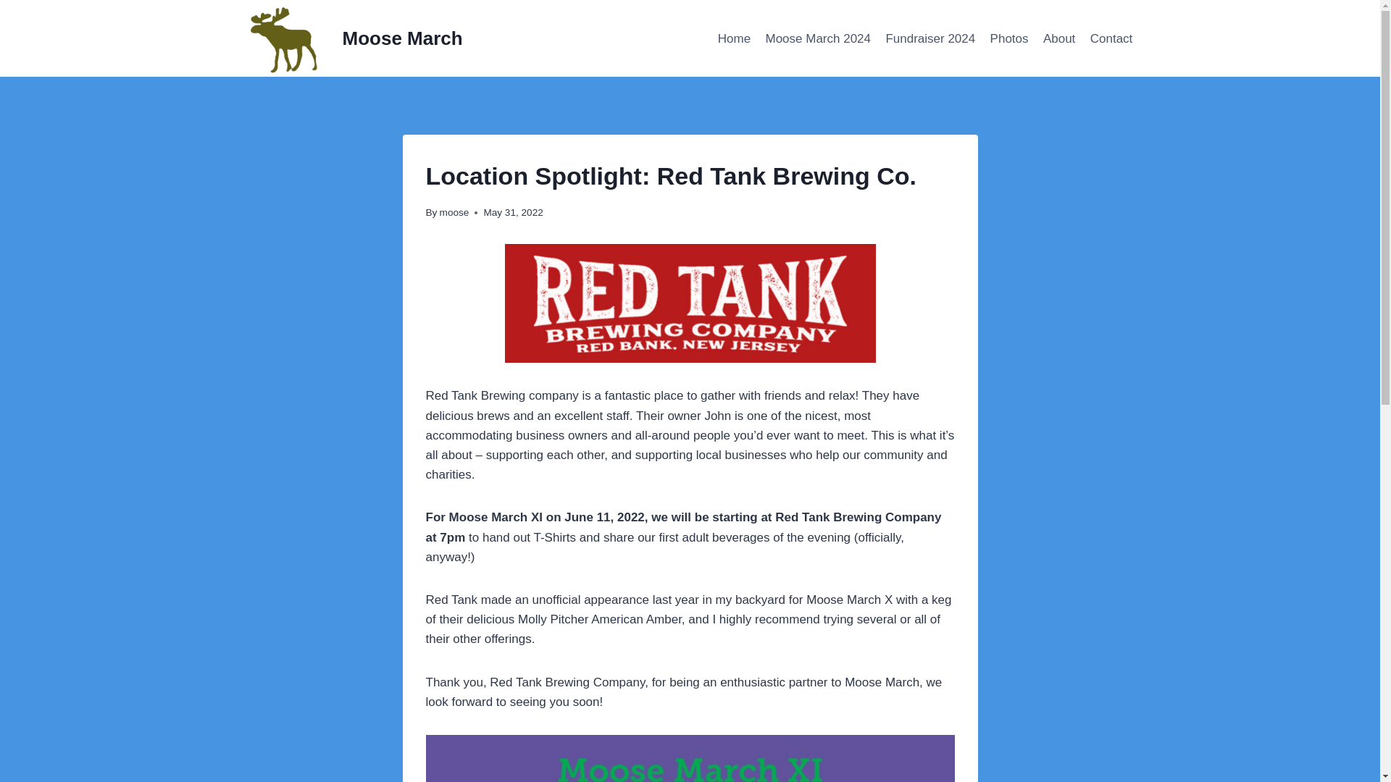 Image resolution: width=1391 pixels, height=782 pixels. Describe the element at coordinates (454, 213) in the screenshot. I see `moose` at that location.